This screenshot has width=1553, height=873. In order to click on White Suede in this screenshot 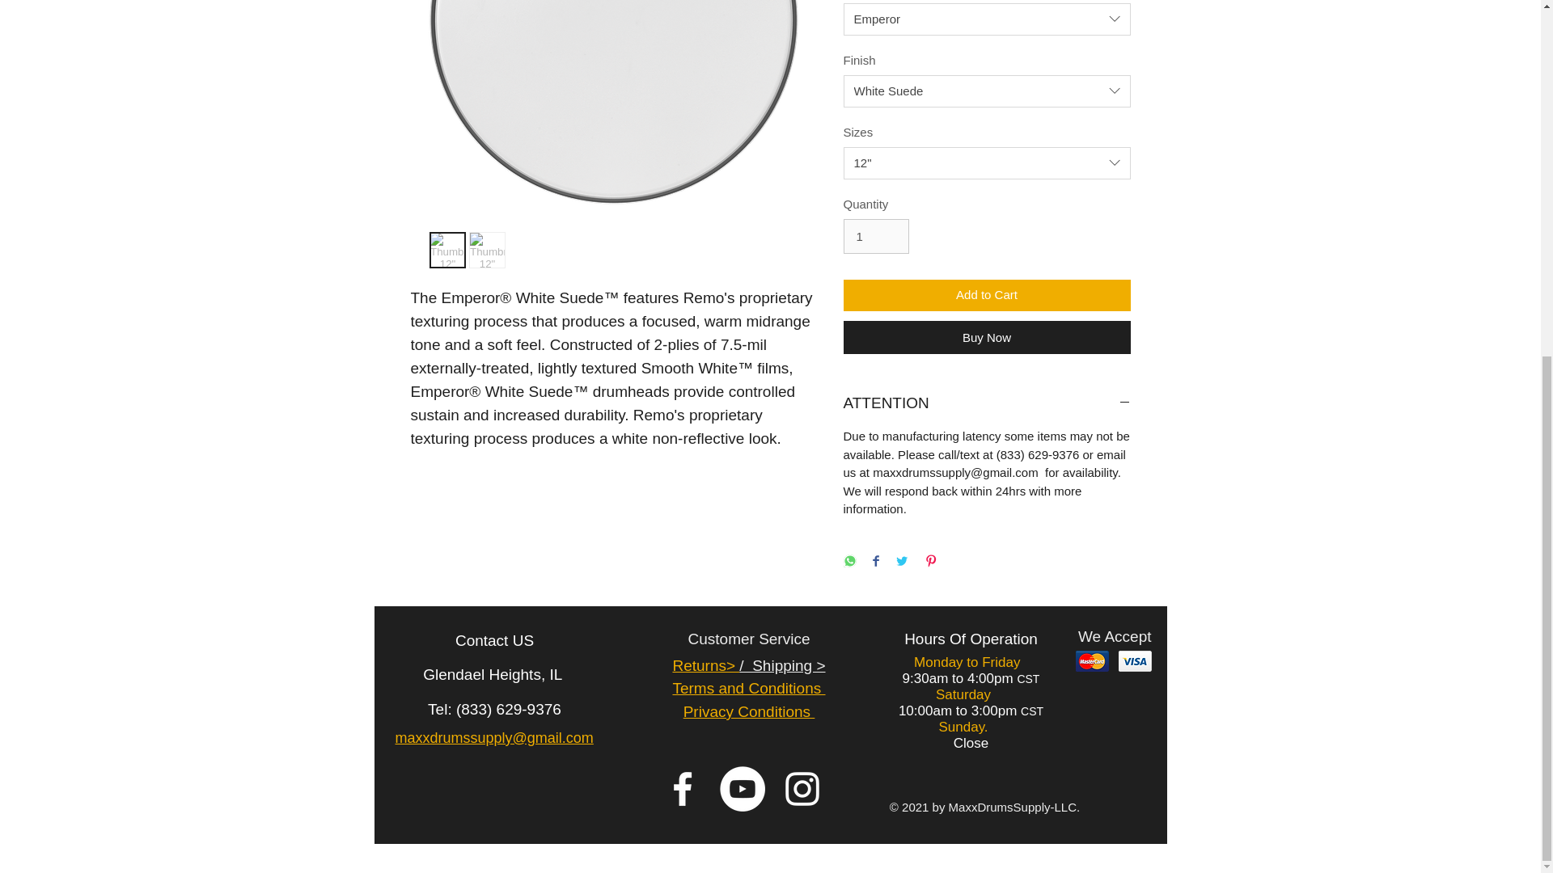, I will do `click(987, 91)`.